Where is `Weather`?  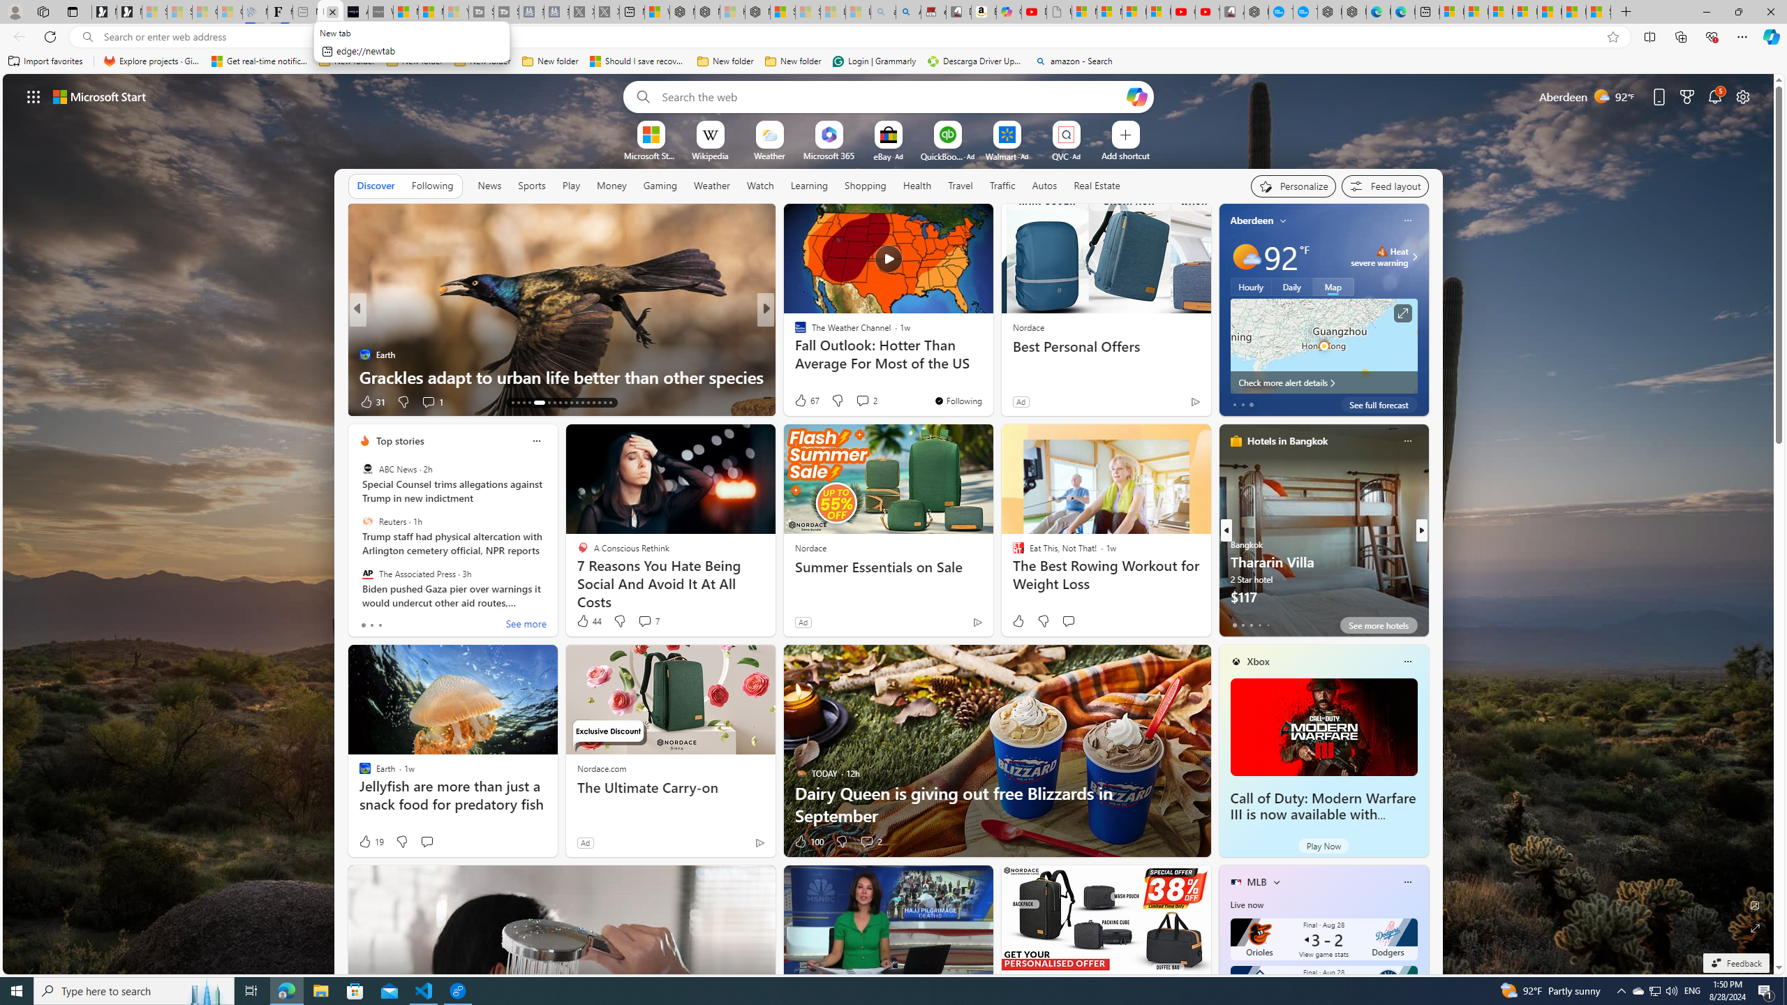 Weather is located at coordinates (712, 185).